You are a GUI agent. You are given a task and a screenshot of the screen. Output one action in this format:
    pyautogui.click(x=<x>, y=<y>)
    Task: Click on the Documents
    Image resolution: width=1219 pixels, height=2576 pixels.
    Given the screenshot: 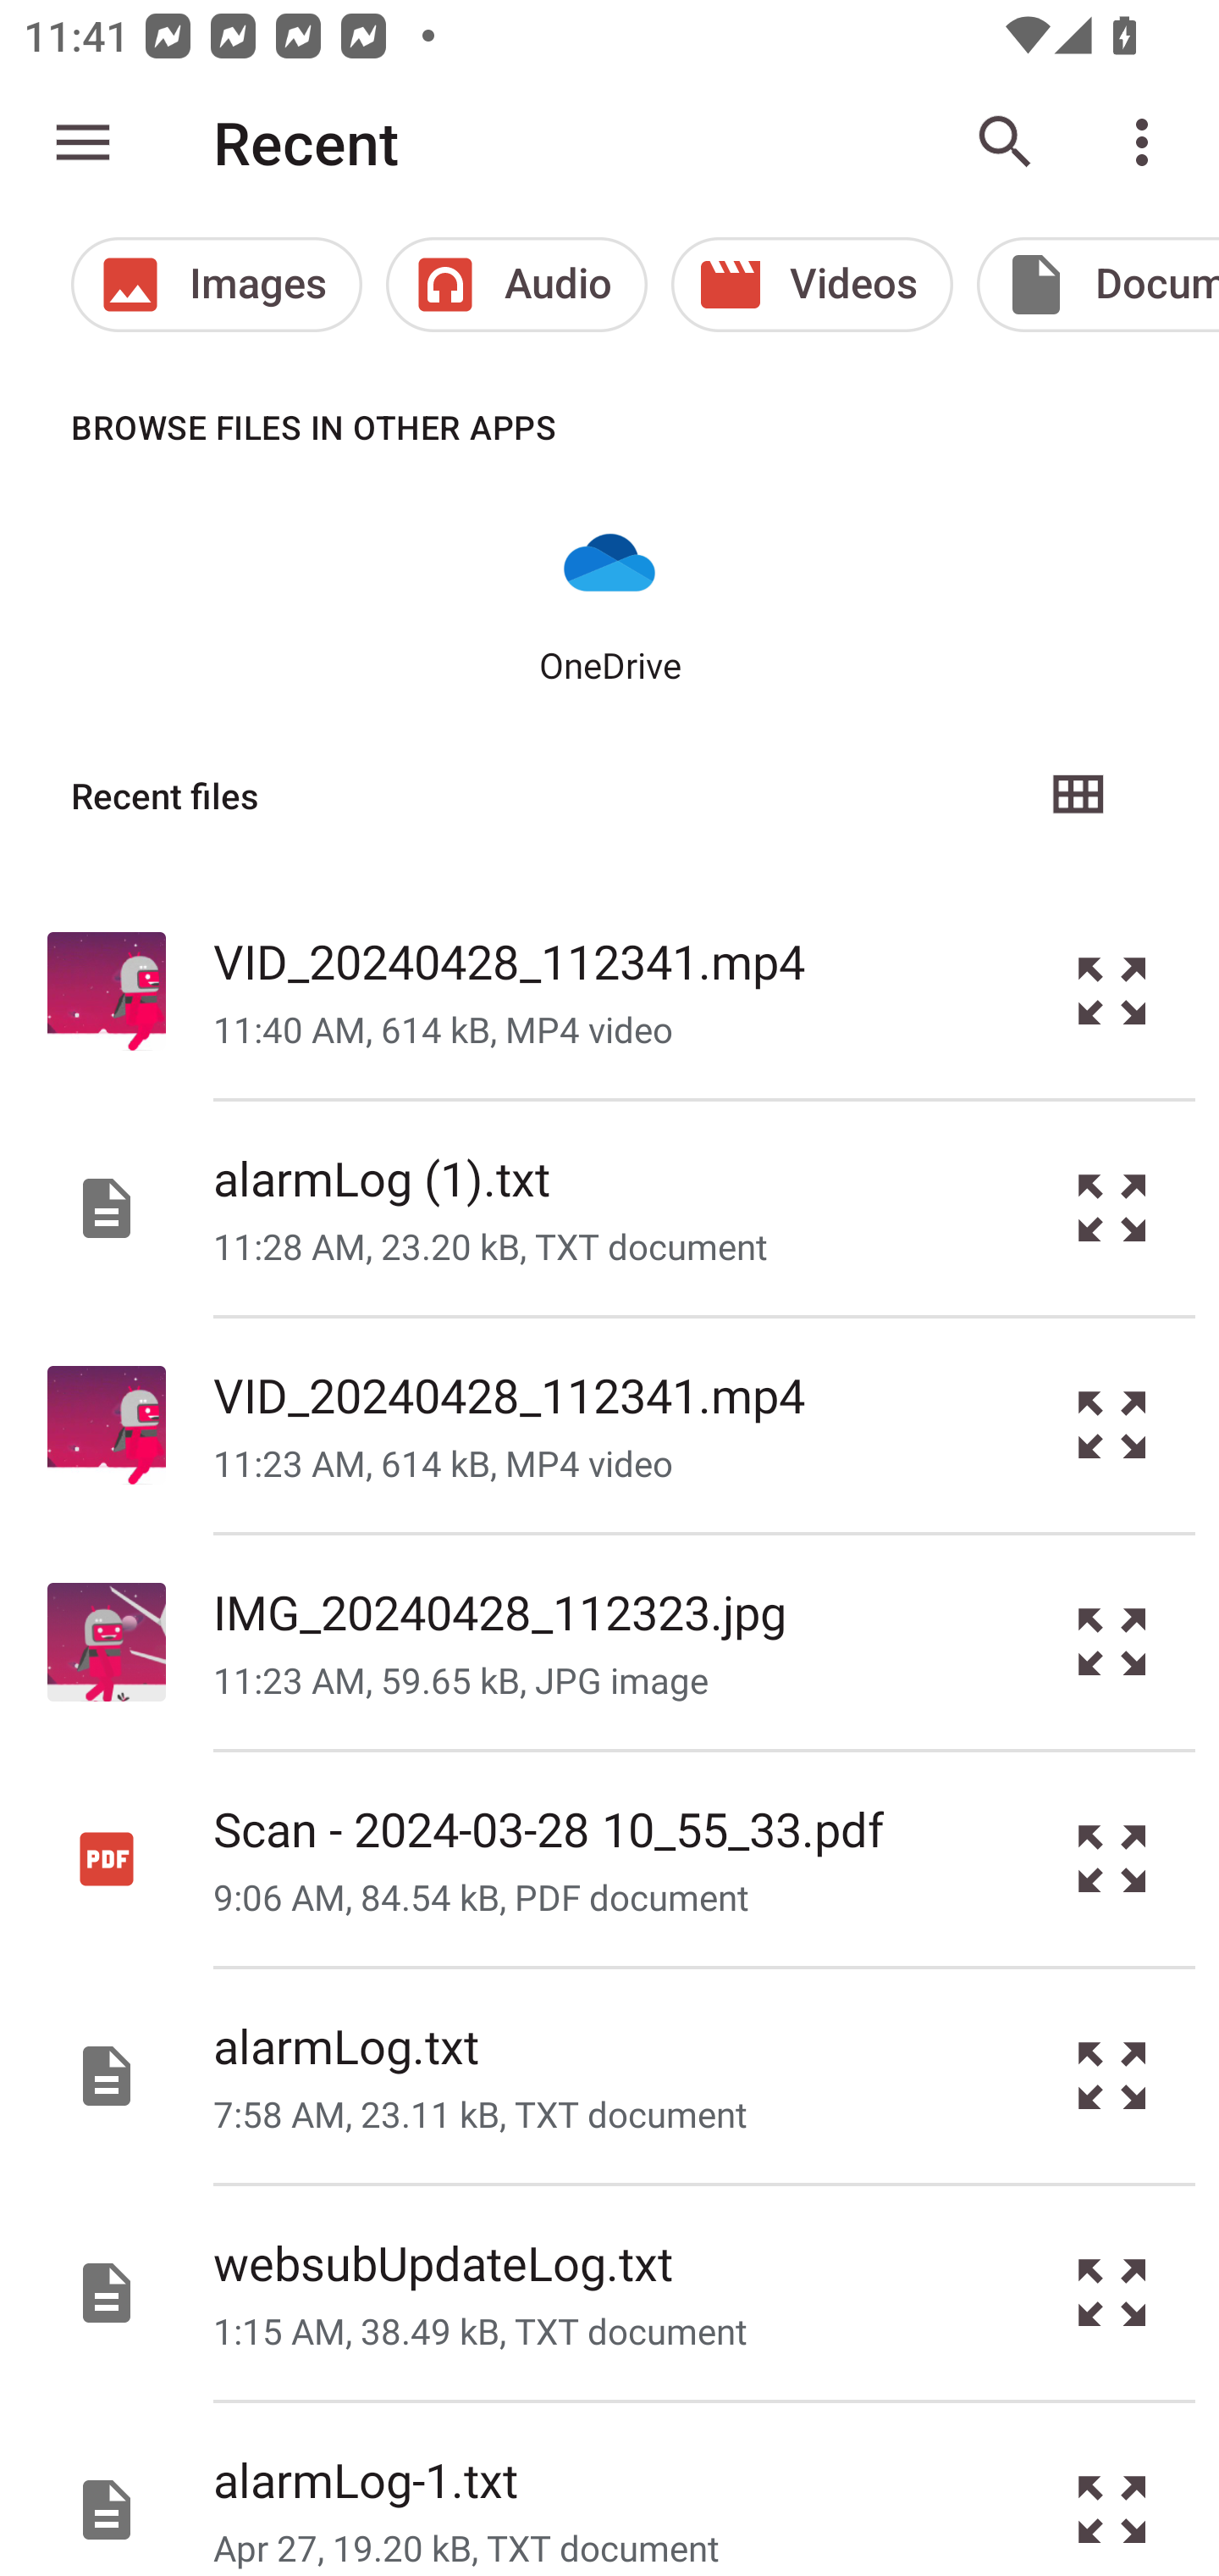 What is the action you would take?
    pyautogui.click(x=1097, y=285)
    